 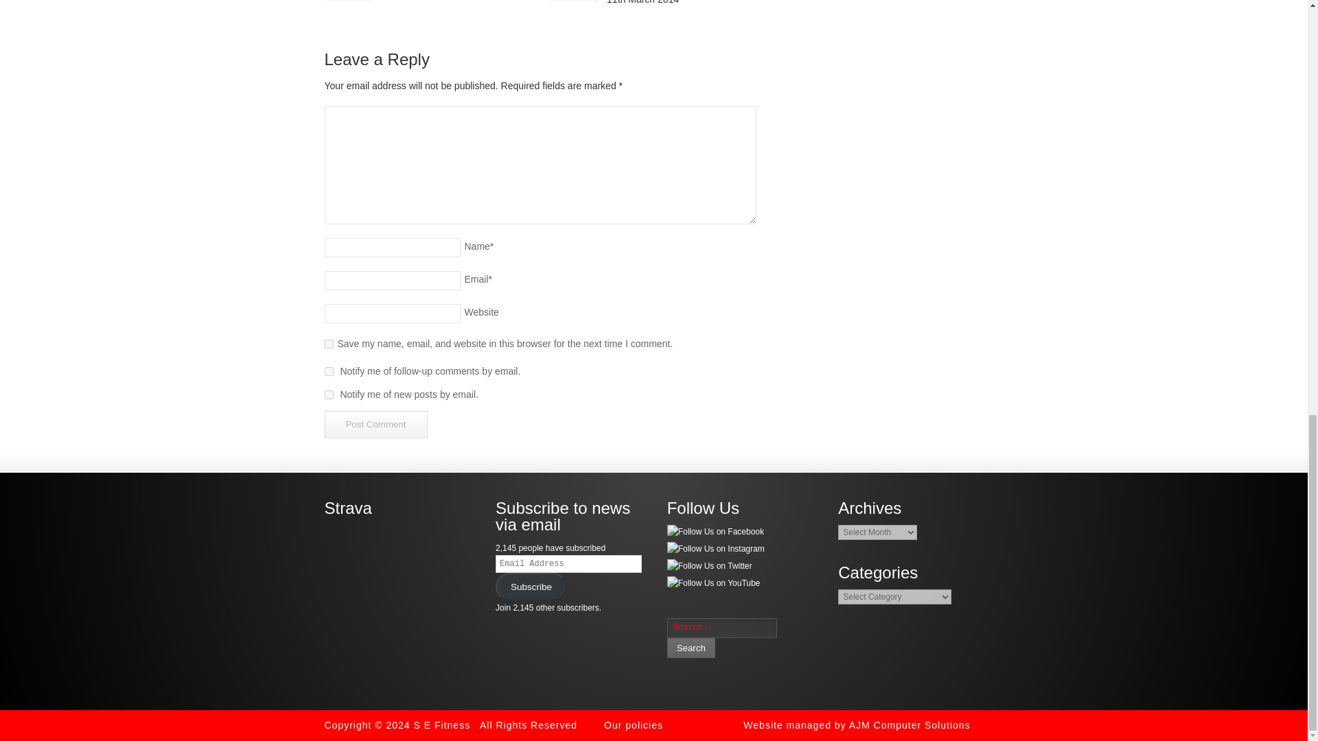 What do you see at coordinates (328, 370) in the screenshot?
I see `subscribe` at bounding box center [328, 370].